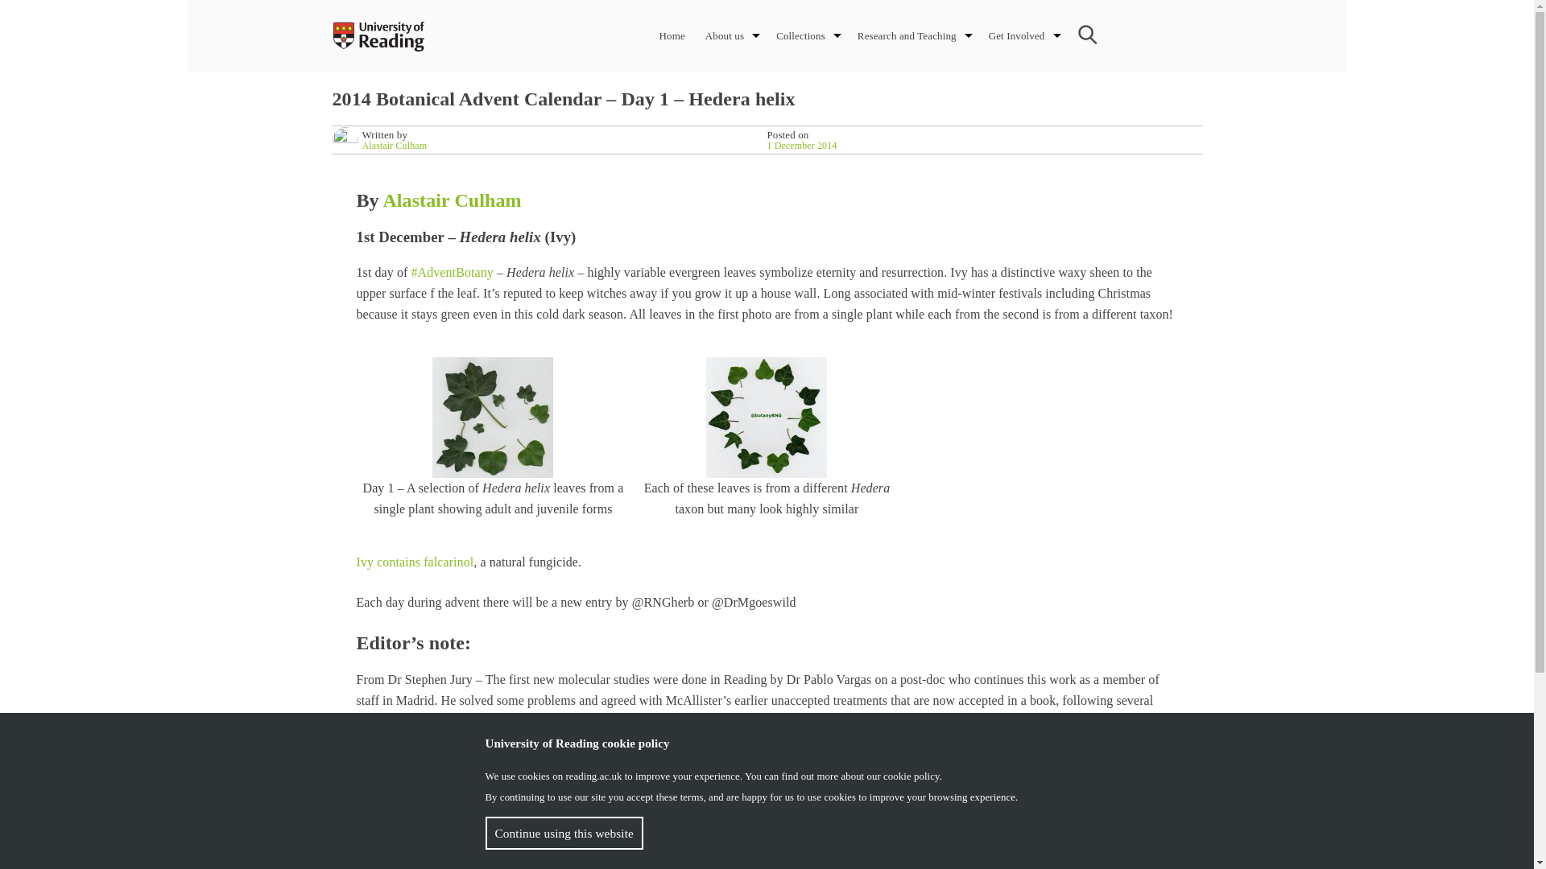  What do you see at coordinates (907, 35) in the screenshot?
I see `Research and Teaching` at bounding box center [907, 35].